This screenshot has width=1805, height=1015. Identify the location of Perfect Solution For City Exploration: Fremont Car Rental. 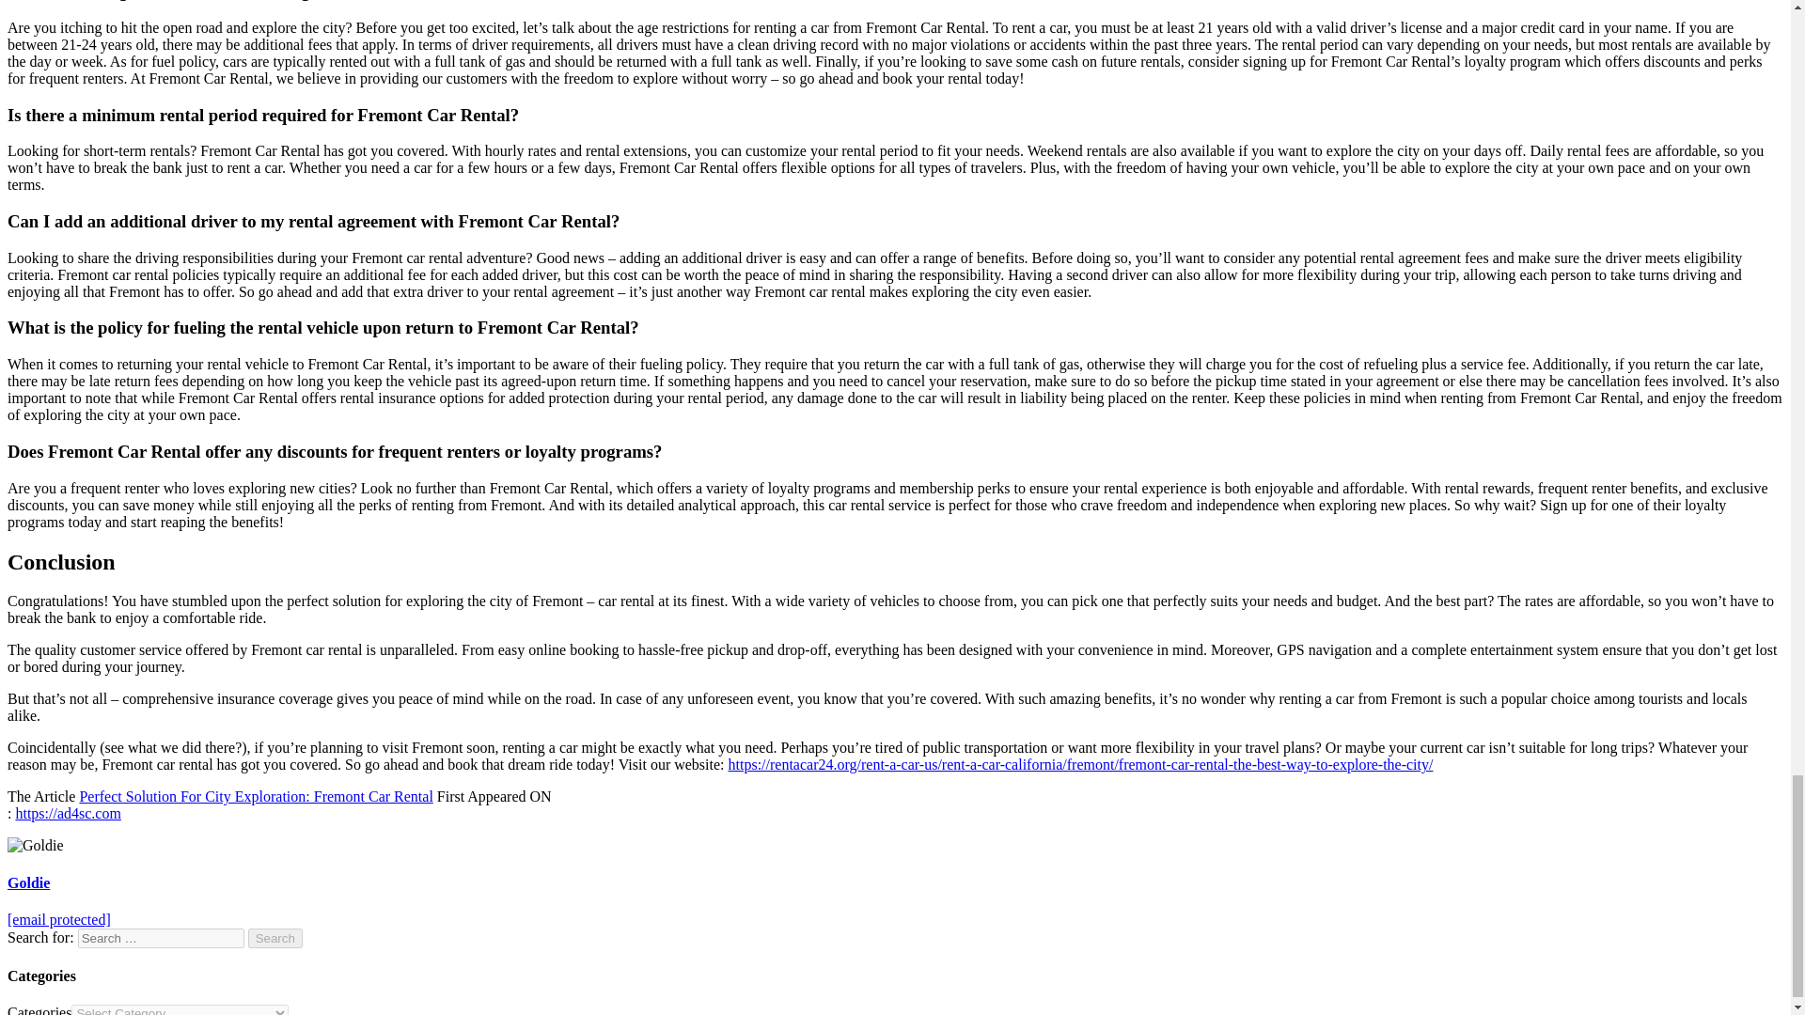
(256, 797).